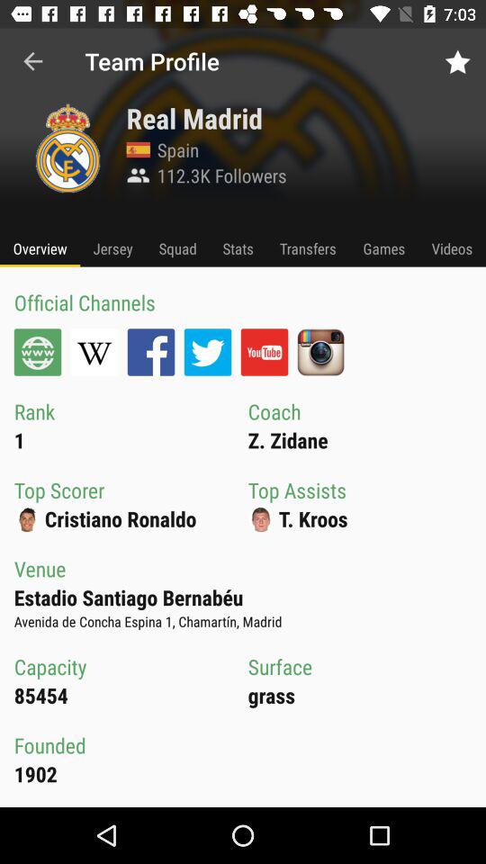  I want to click on toggle to wikipedia option, so click(94, 352).